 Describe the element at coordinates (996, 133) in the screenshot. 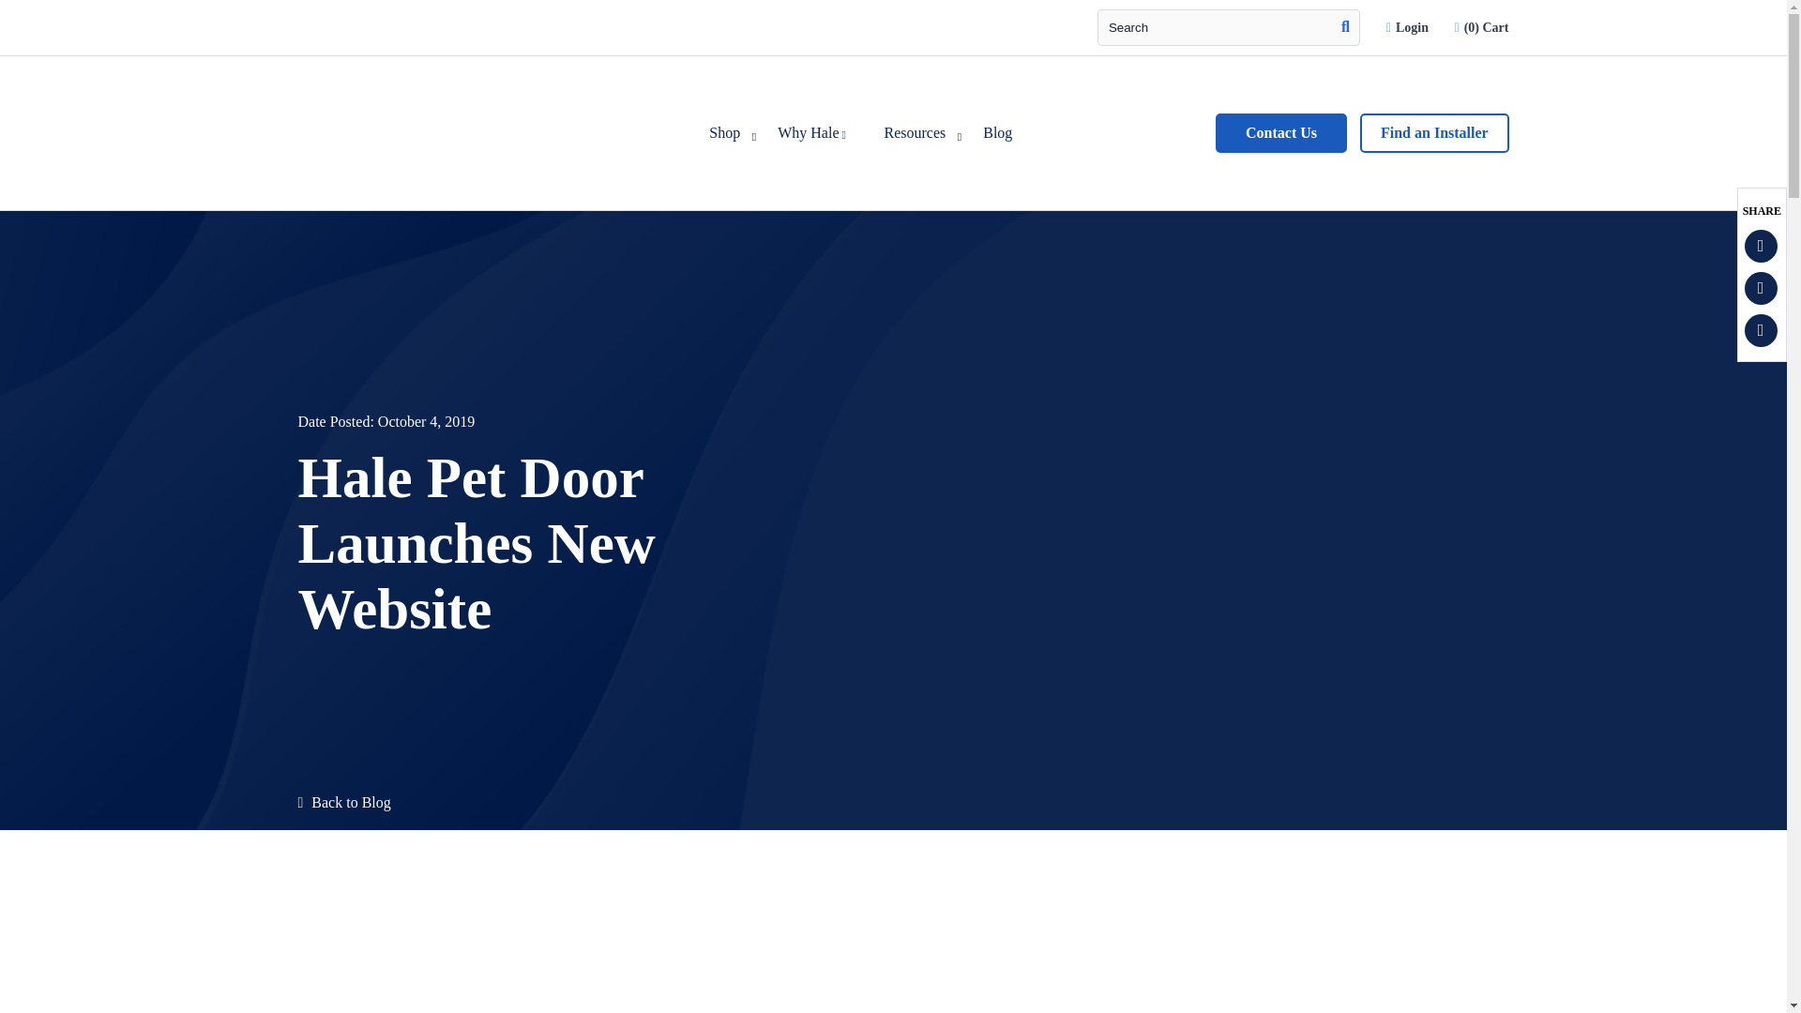

I see `Blog` at that location.